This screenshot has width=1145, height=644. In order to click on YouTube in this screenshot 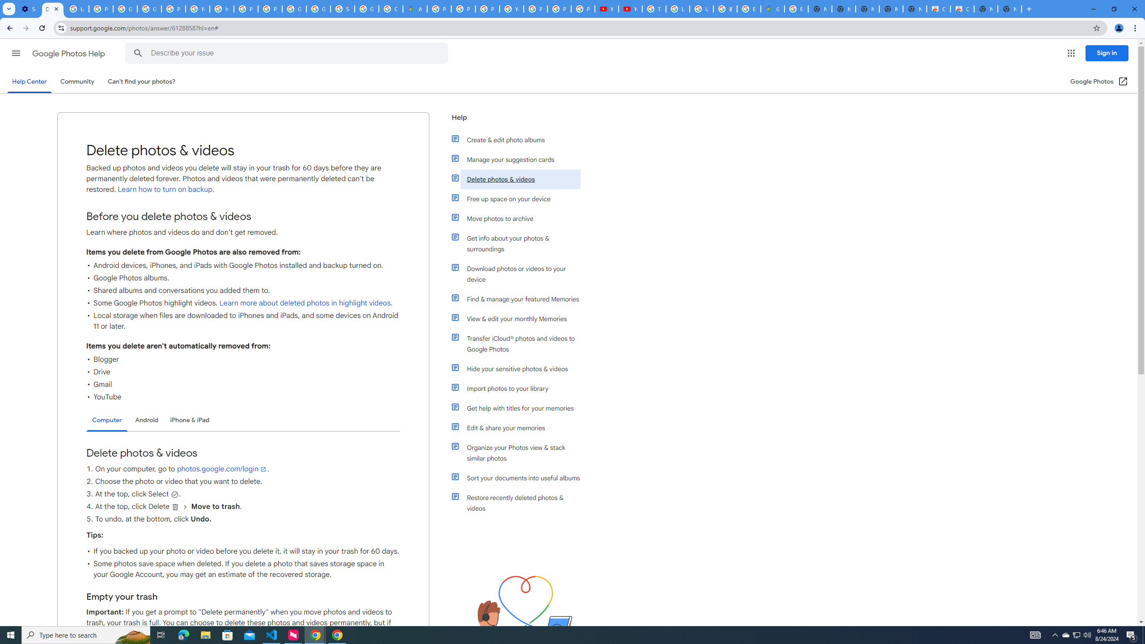, I will do `click(630, 9)`.